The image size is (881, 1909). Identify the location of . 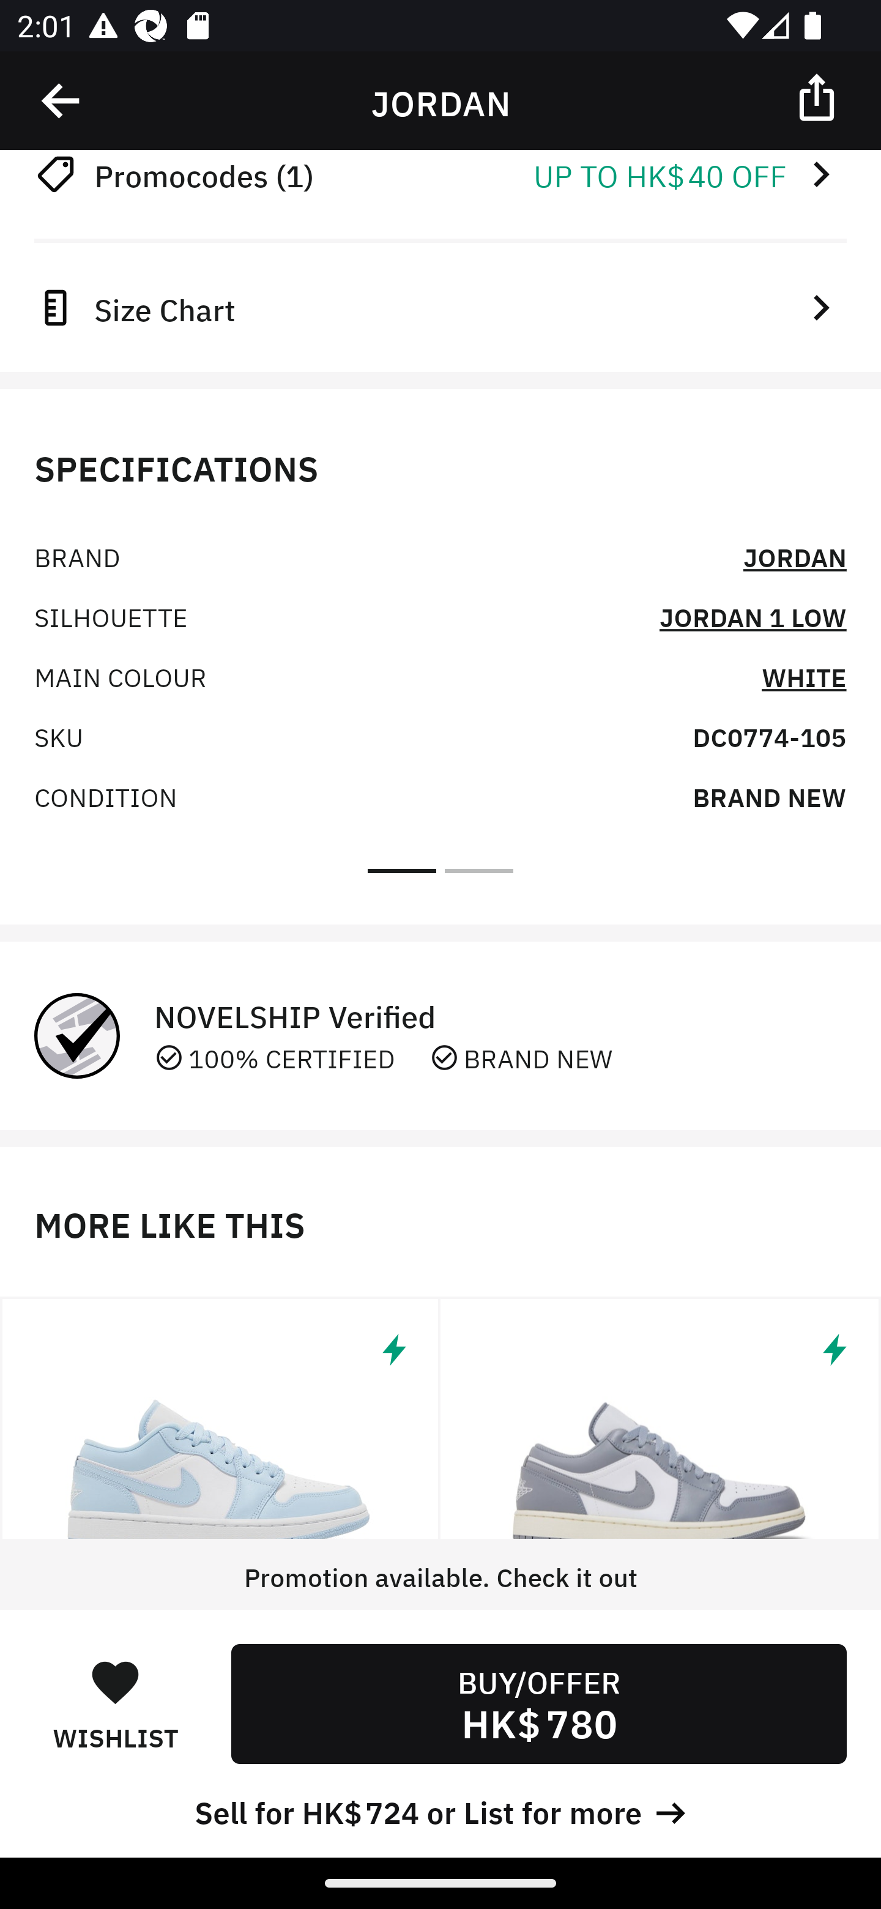
(661, 1418).